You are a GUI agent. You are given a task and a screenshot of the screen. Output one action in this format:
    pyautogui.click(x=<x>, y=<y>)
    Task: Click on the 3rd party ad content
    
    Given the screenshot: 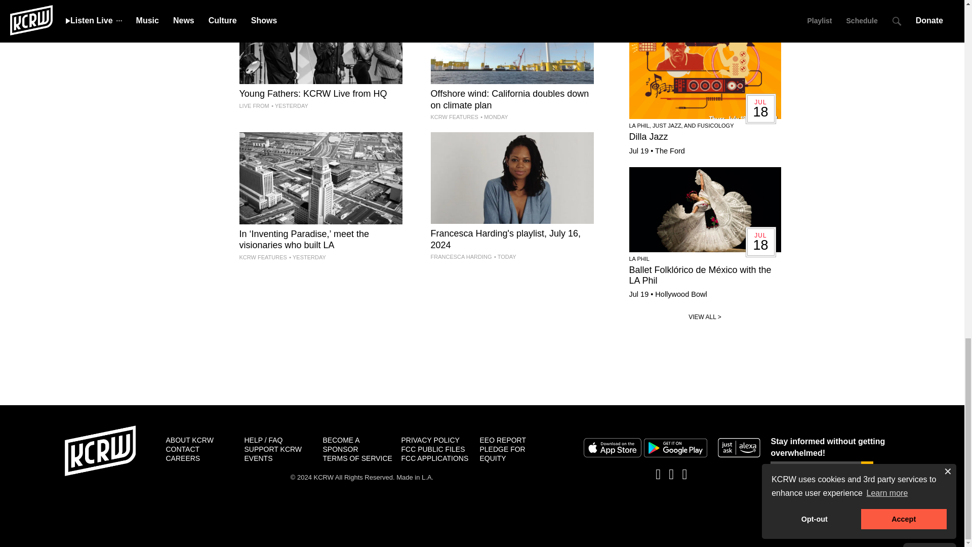 What is the action you would take?
    pyautogui.click(x=481, y=377)
    